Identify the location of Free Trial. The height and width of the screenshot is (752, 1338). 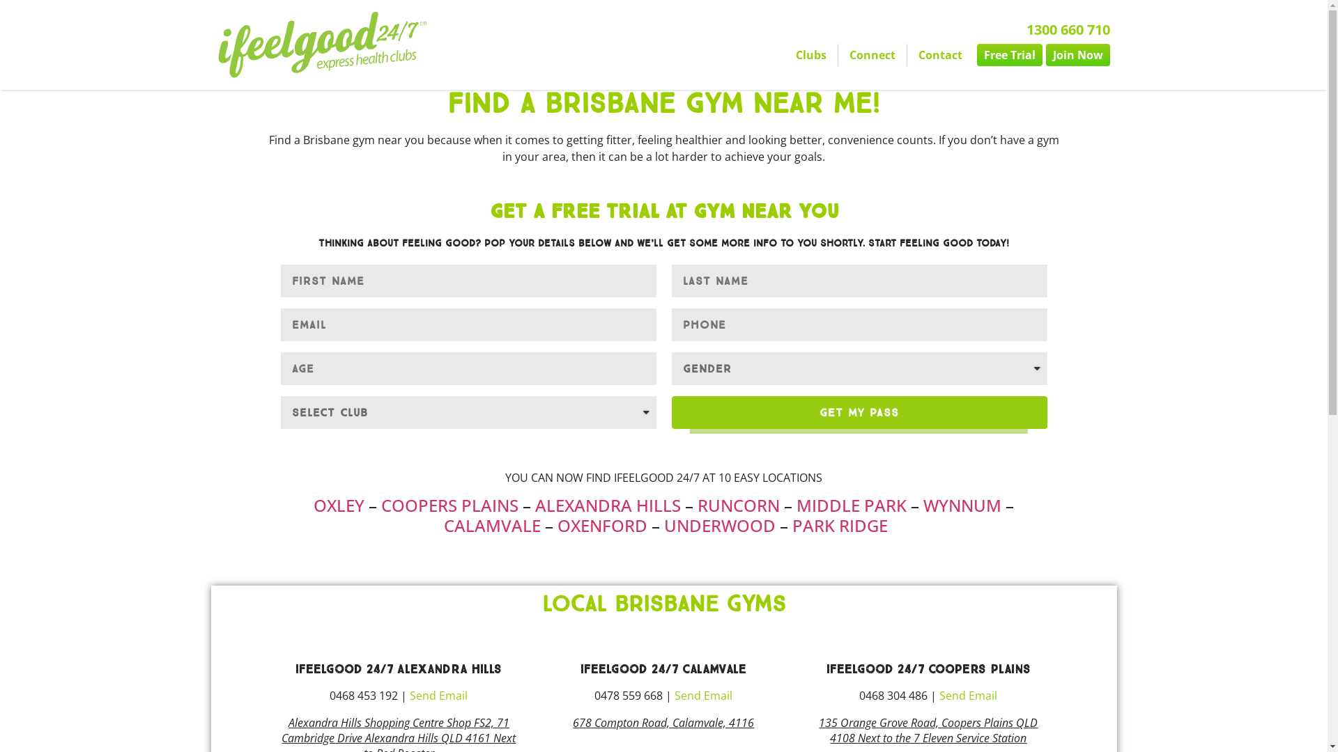
(1010, 55).